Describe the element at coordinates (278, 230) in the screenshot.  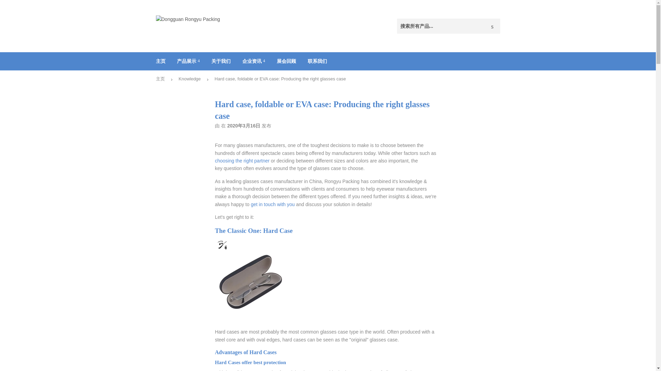
I see `Hard Shell Glasses Cases` at that location.